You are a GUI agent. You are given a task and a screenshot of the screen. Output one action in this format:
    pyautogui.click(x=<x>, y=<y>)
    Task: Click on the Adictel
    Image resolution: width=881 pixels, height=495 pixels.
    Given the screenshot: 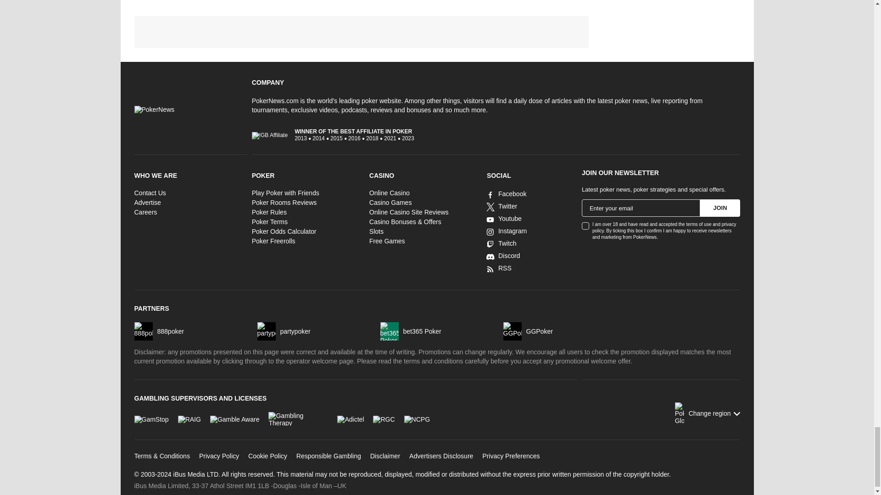 What is the action you would take?
    pyautogui.click(x=351, y=419)
    